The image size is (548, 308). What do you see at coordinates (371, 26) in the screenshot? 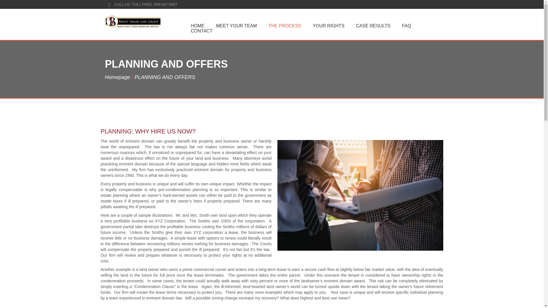
I see `CASE RESULTS` at bounding box center [371, 26].